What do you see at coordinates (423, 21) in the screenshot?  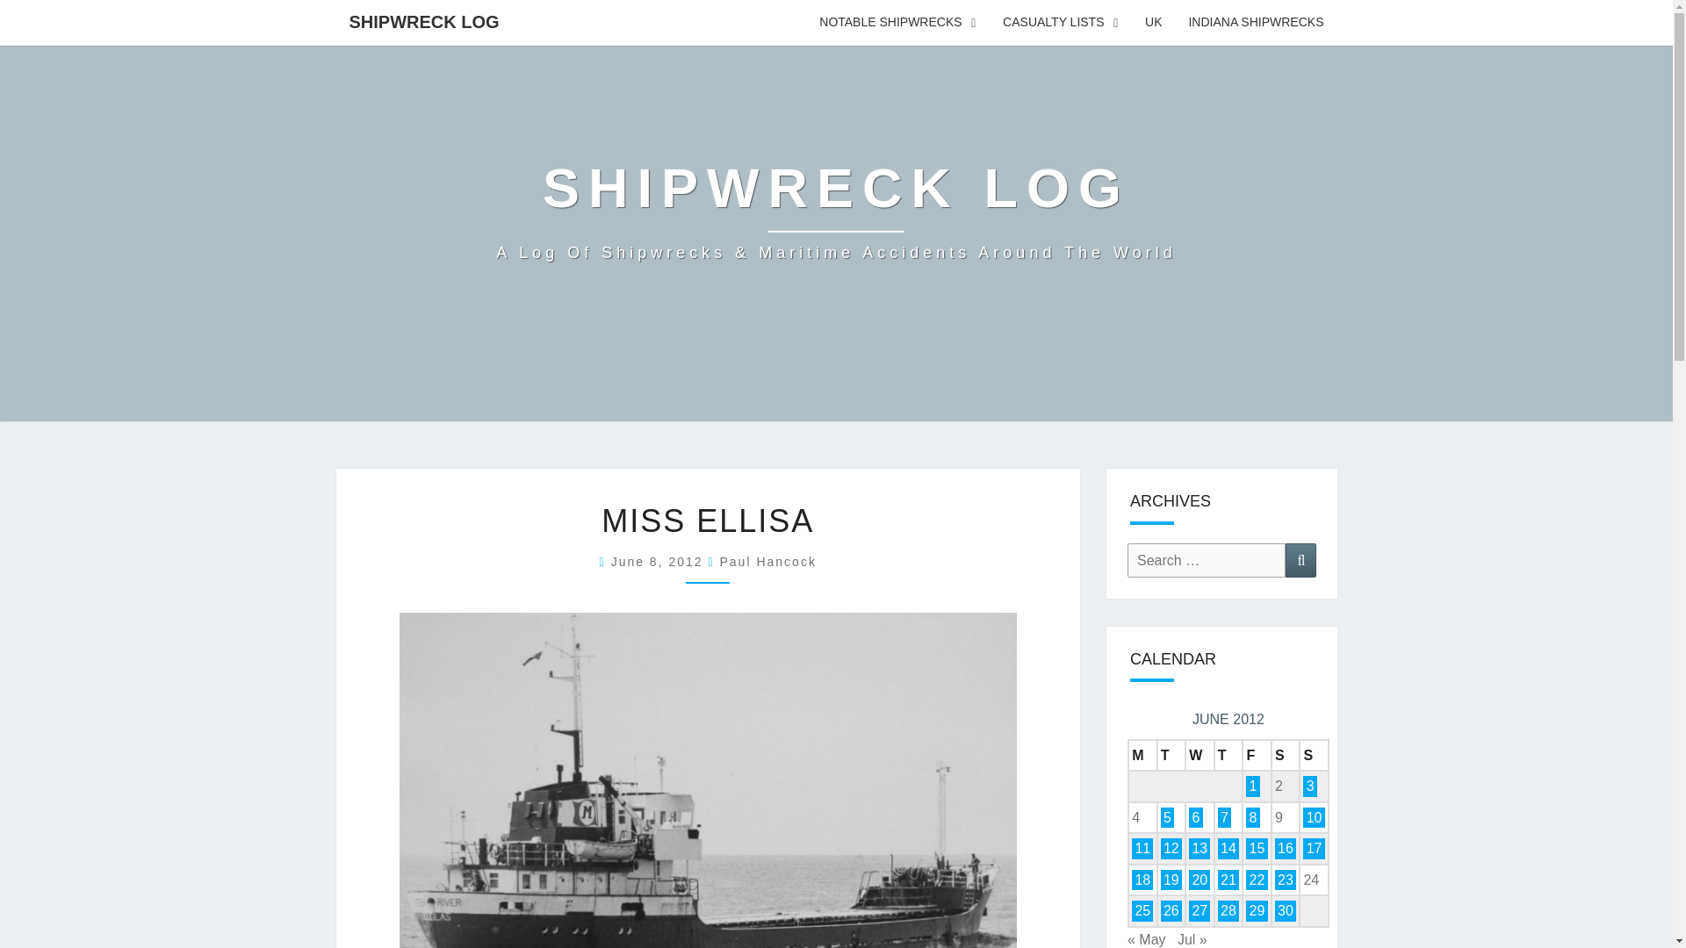 I see `SHIPWRECK LOG` at bounding box center [423, 21].